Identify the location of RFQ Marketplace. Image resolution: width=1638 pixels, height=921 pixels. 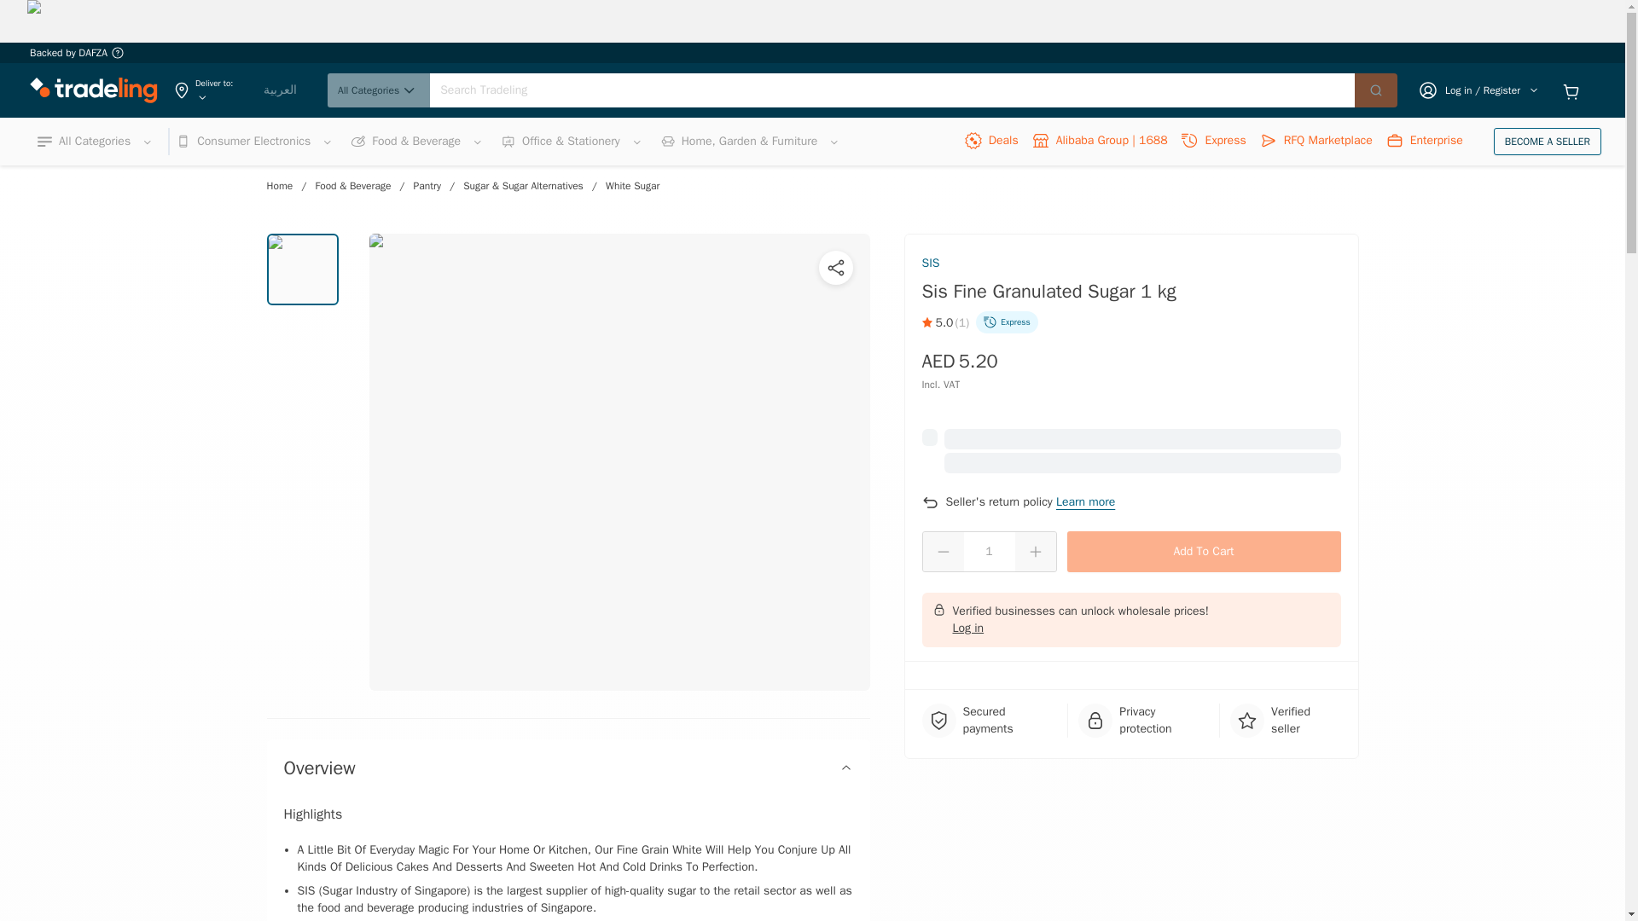
(1316, 142).